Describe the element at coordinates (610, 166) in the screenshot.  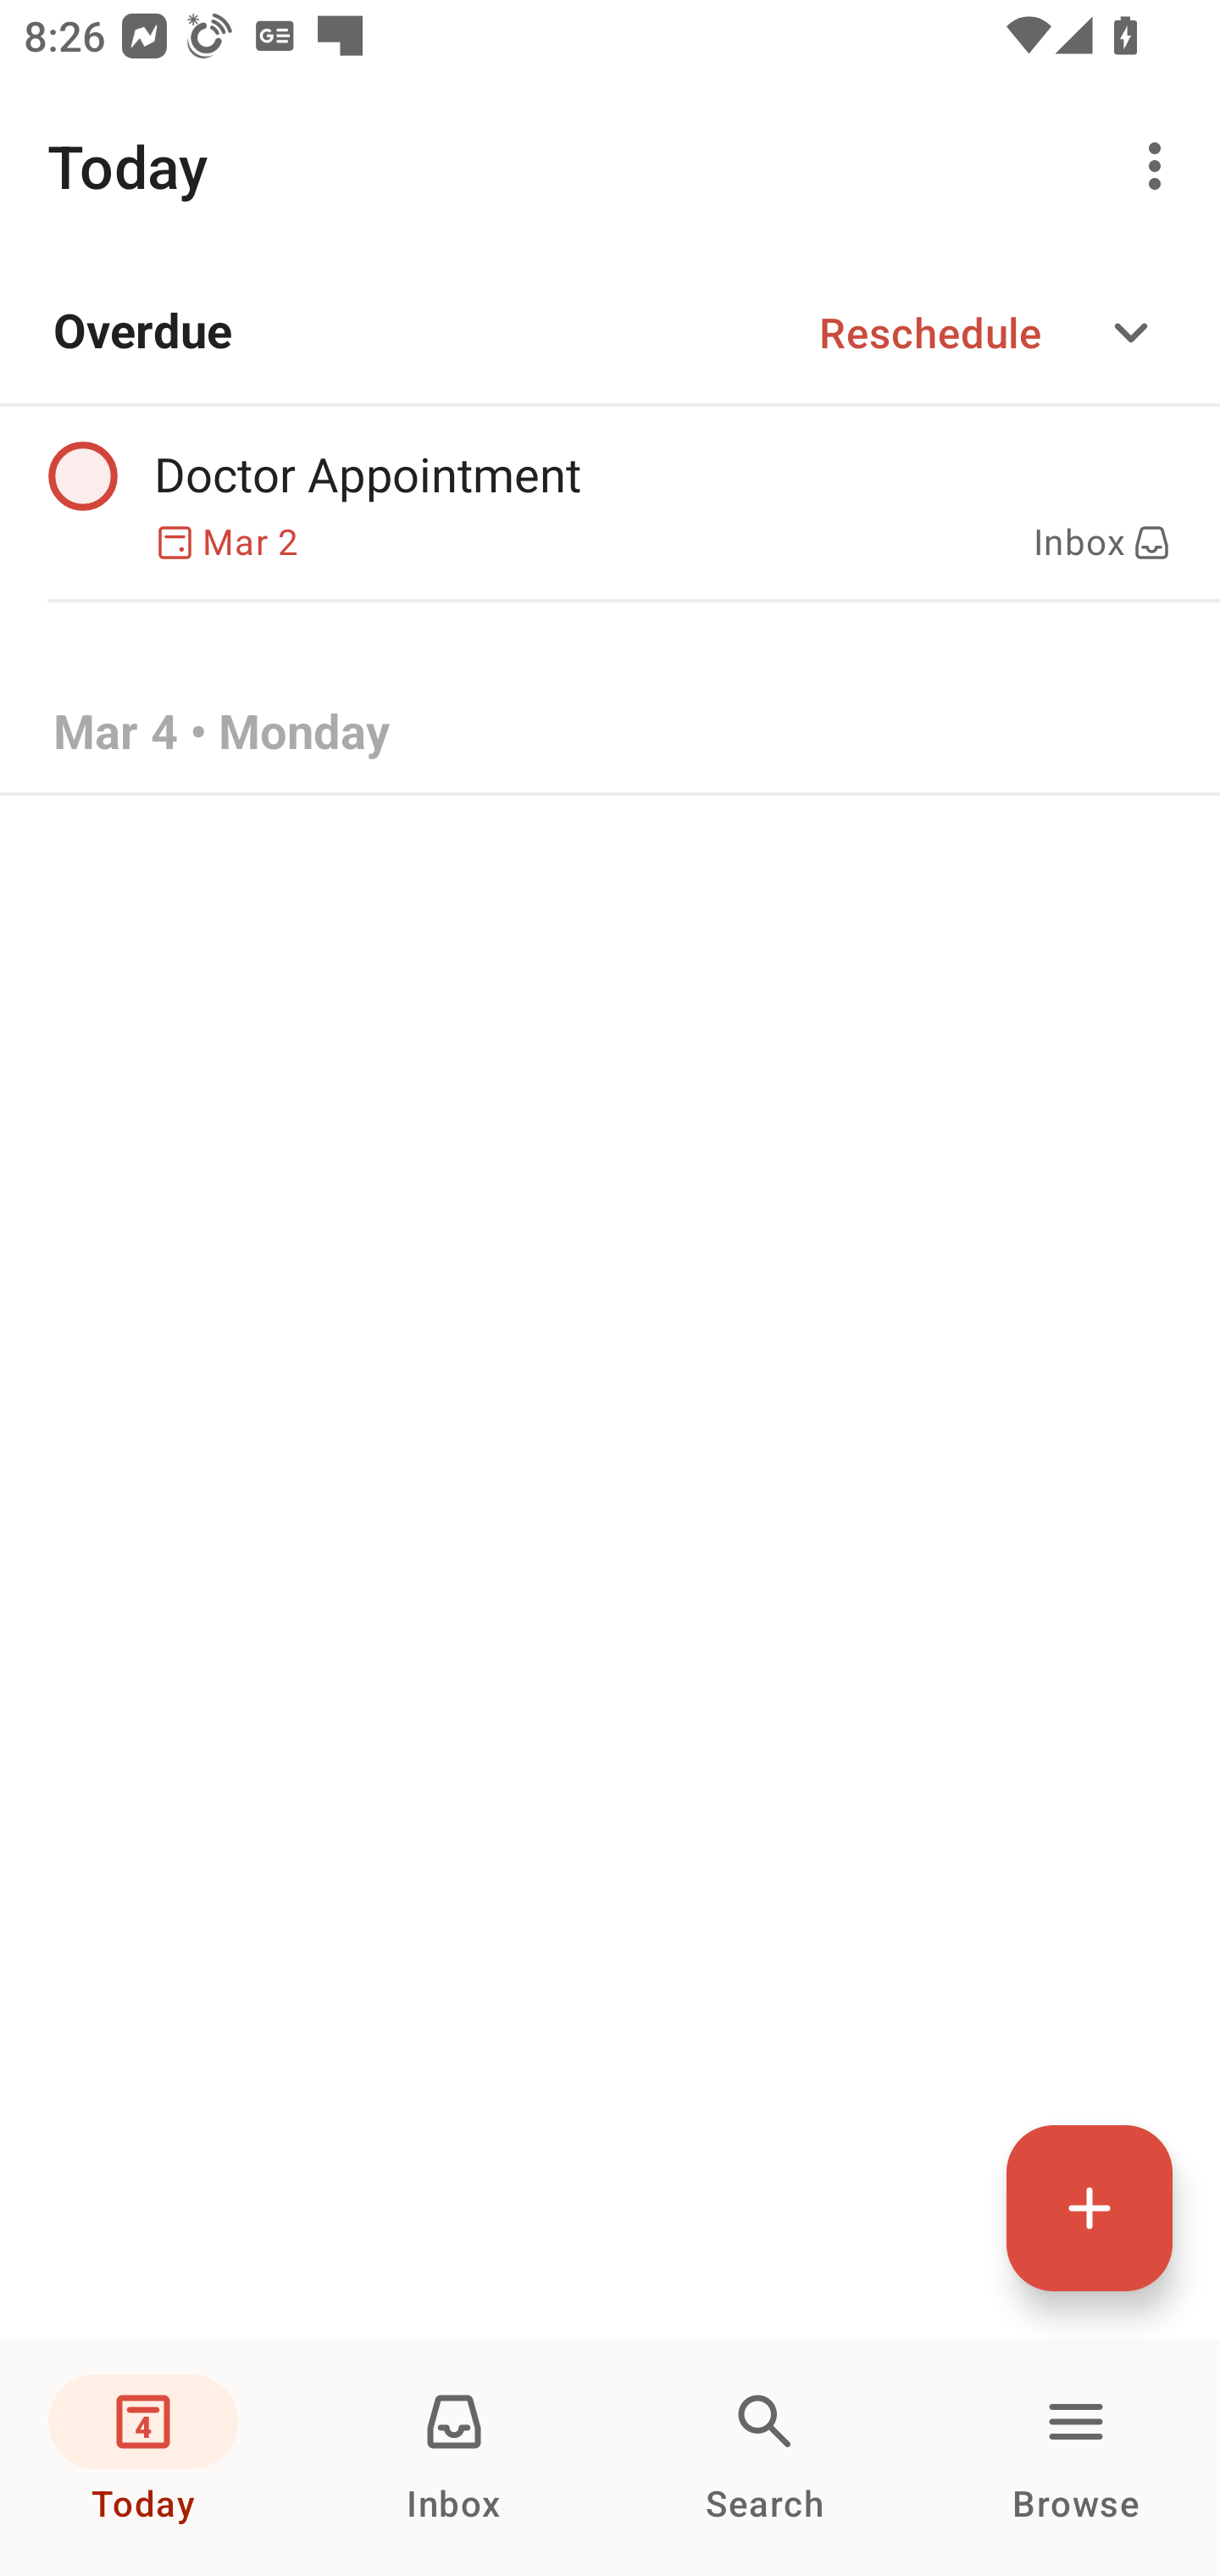
I see `Today More options` at that location.